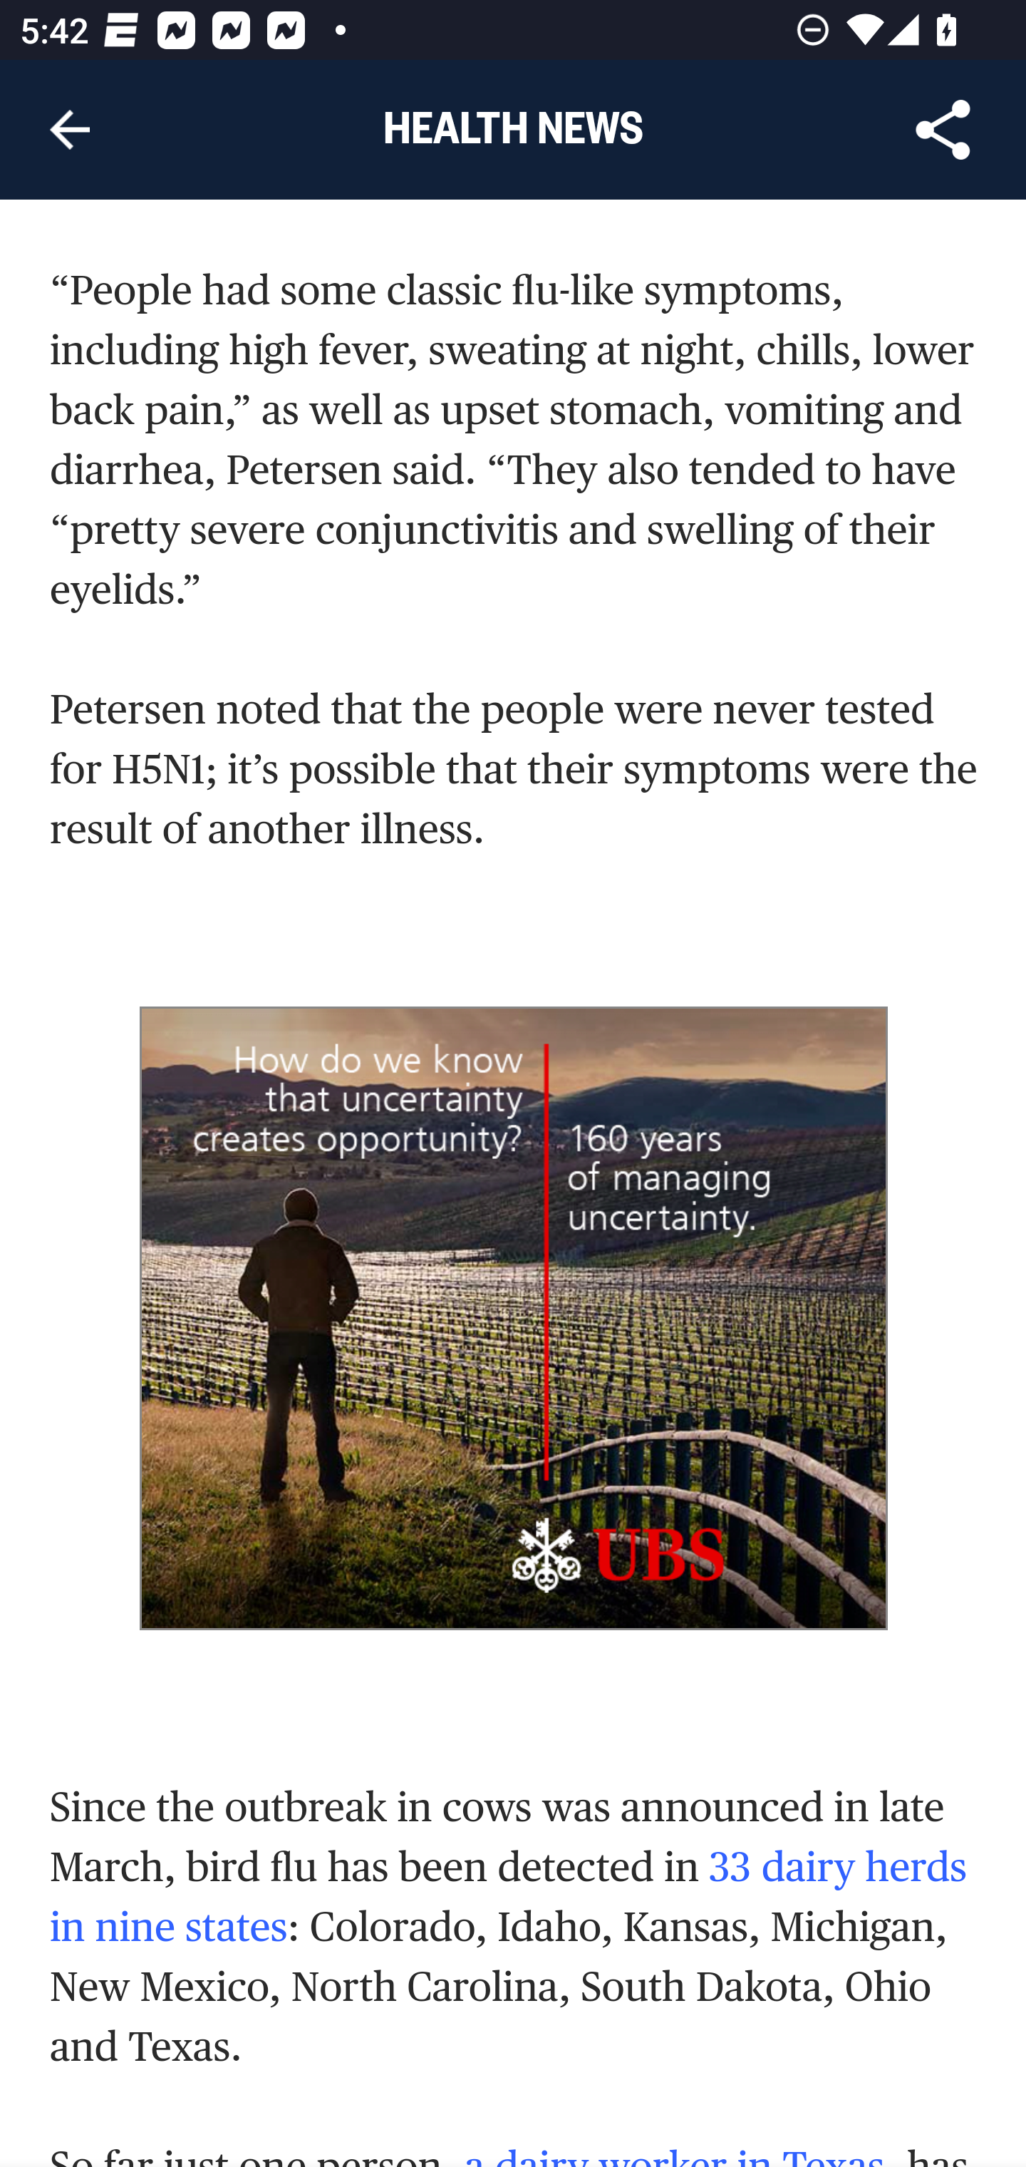 Image resolution: width=1026 pixels, height=2167 pixels. I want to click on 33 dairy herds in nine states, so click(509, 1898).